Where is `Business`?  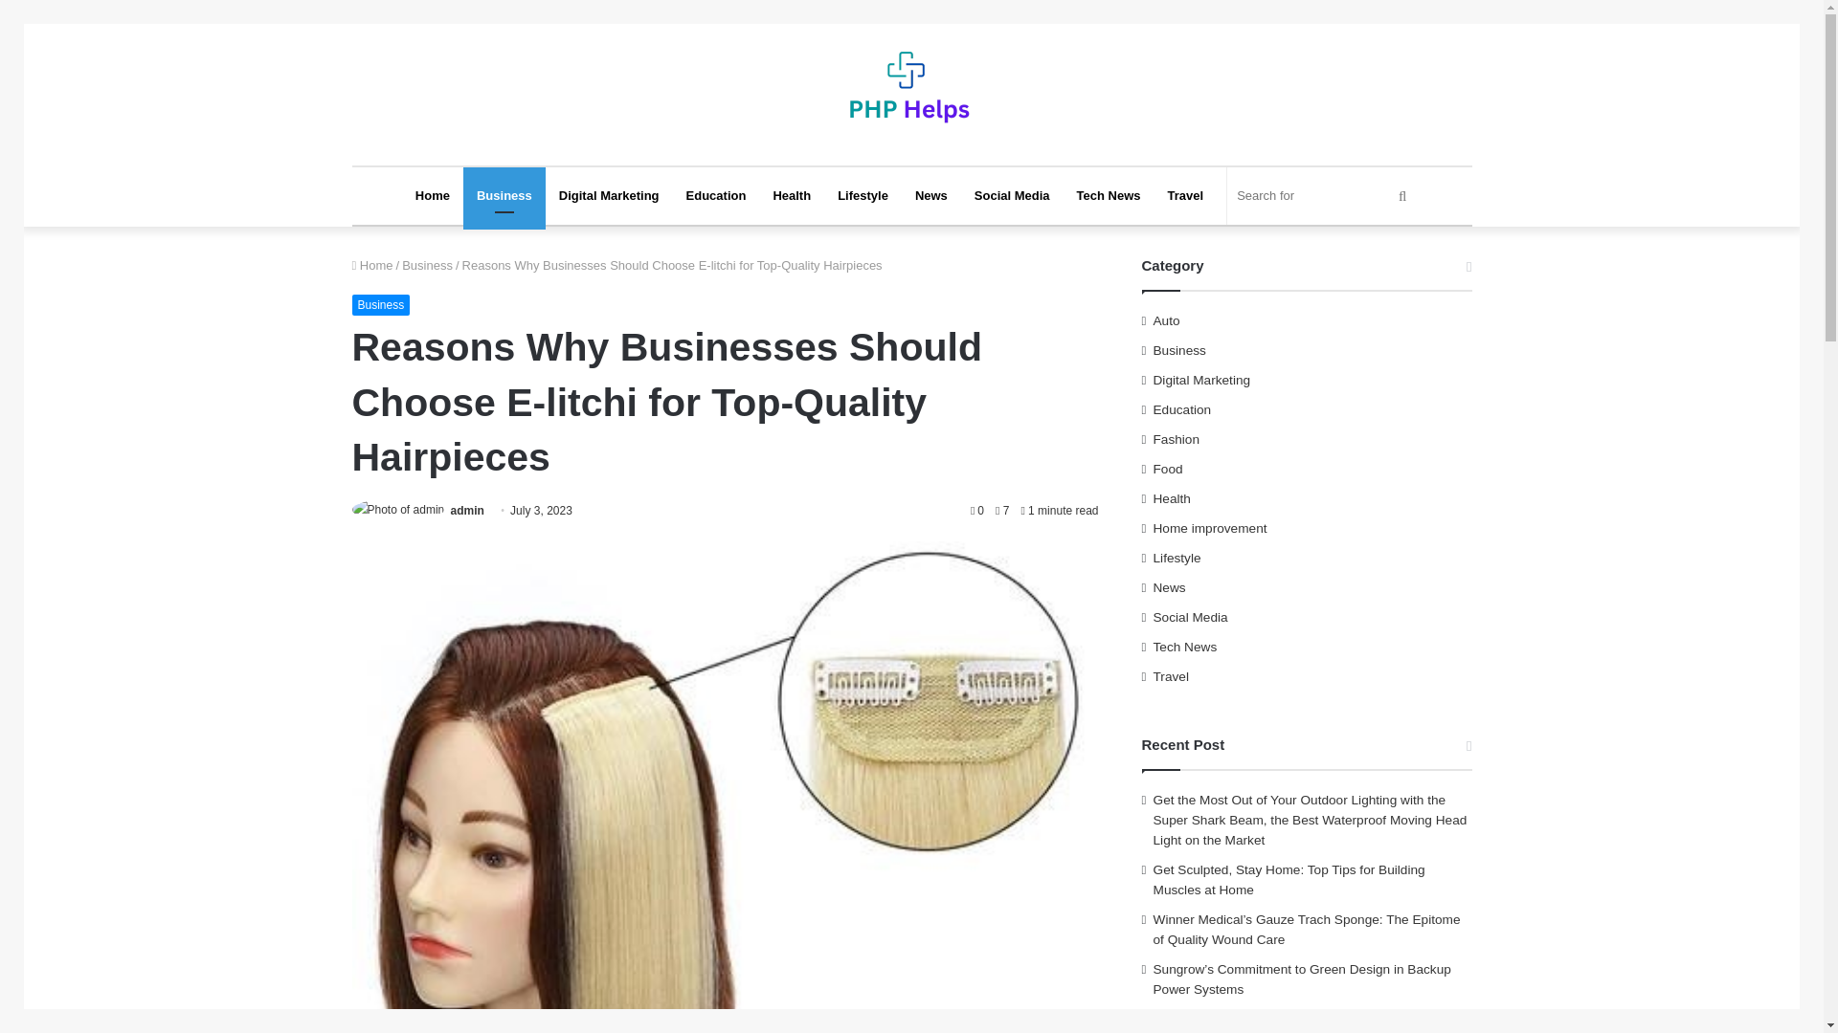
Business is located at coordinates (427, 266).